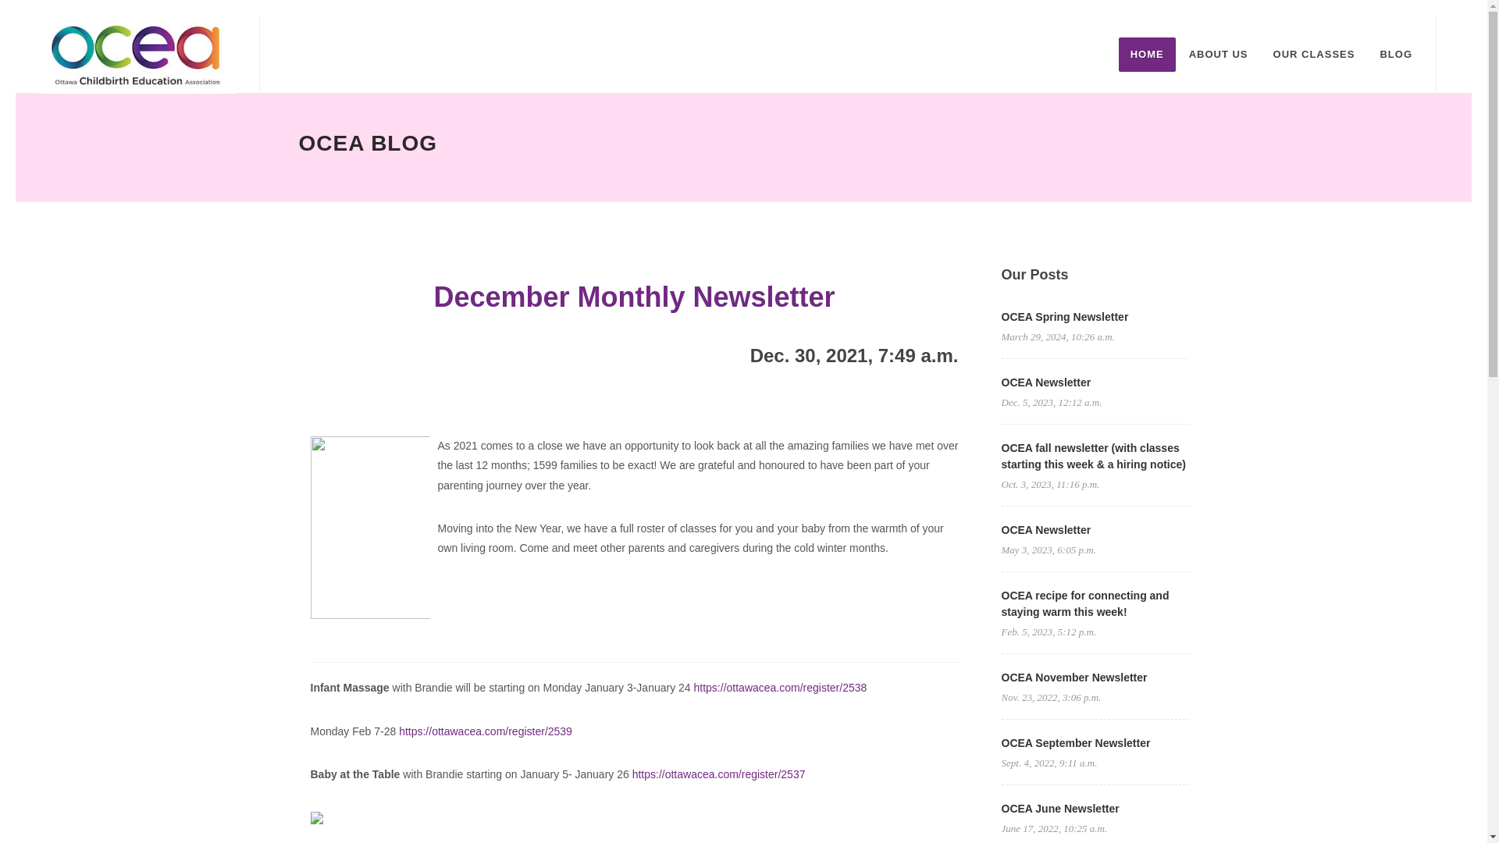  Describe the element at coordinates (1059, 809) in the screenshot. I see `OCEA June Newsletter` at that location.